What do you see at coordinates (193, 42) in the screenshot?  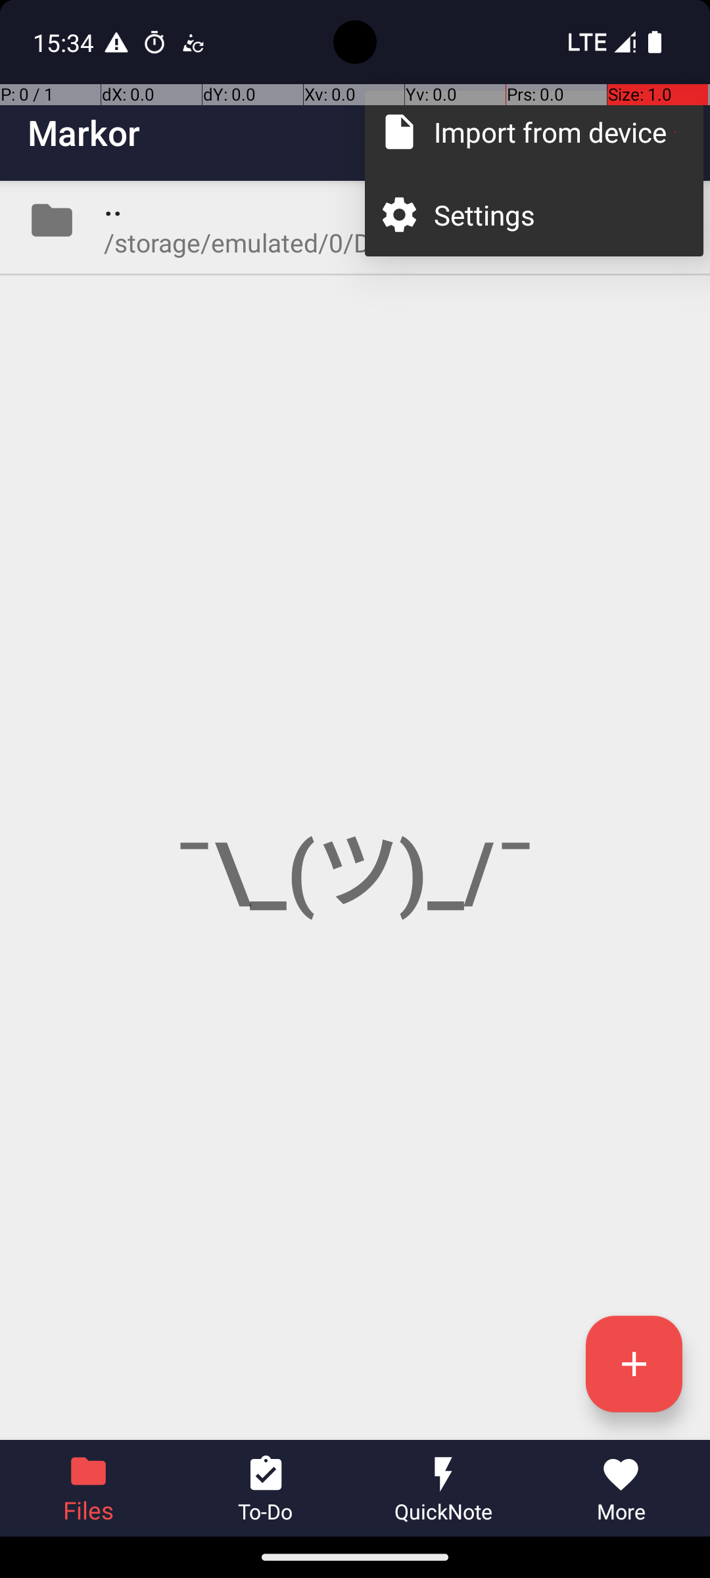 I see `VLC notification: Scanning for media files` at bounding box center [193, 42].